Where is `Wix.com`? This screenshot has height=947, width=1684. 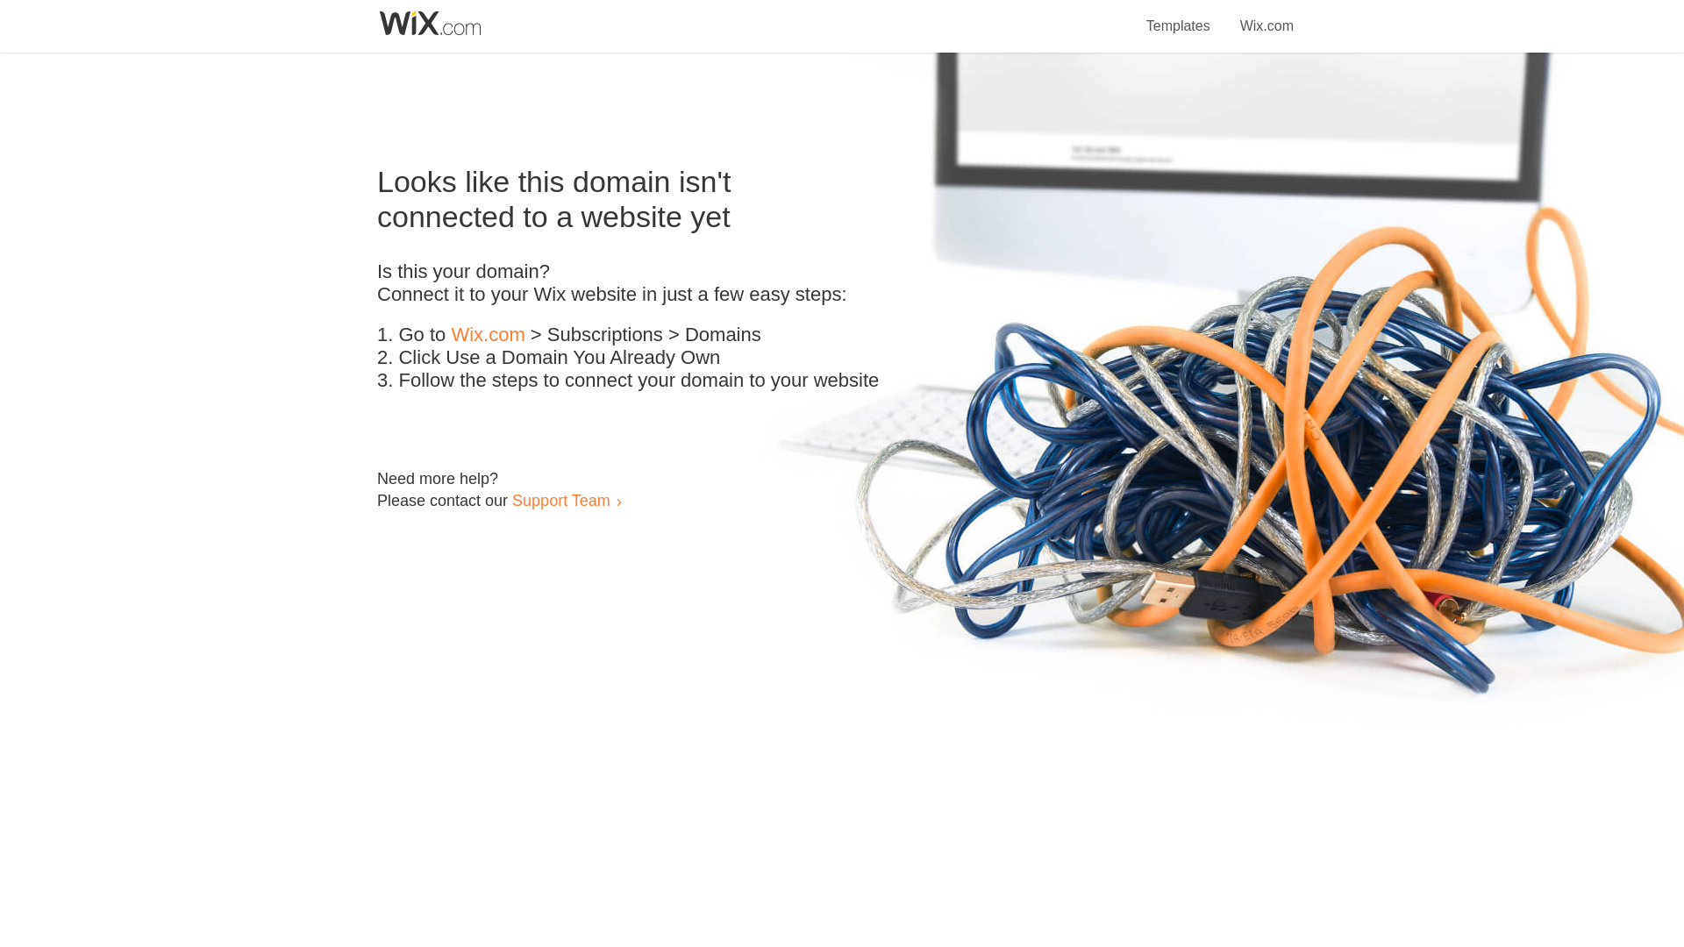
Wix.com is located at coordinates (488, 335).